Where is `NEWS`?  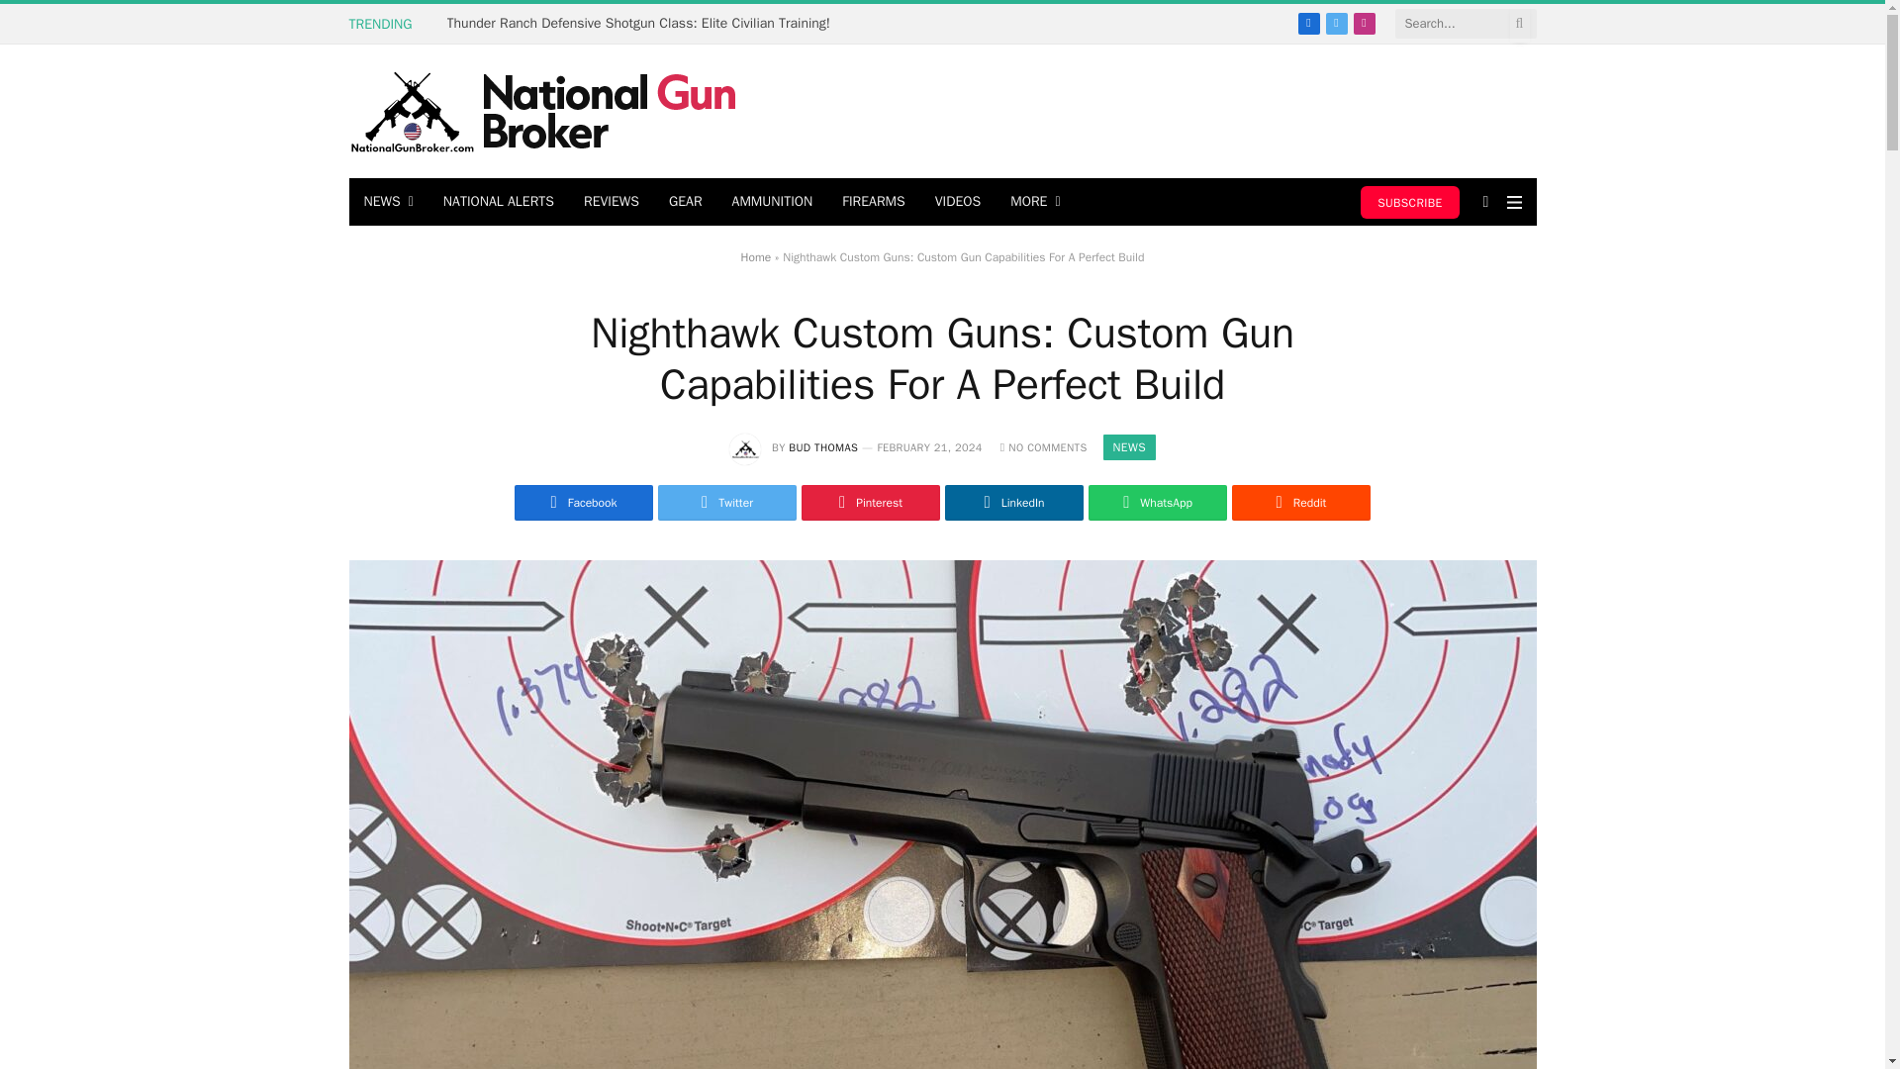 NEWS is located at coordinates (388, 202).